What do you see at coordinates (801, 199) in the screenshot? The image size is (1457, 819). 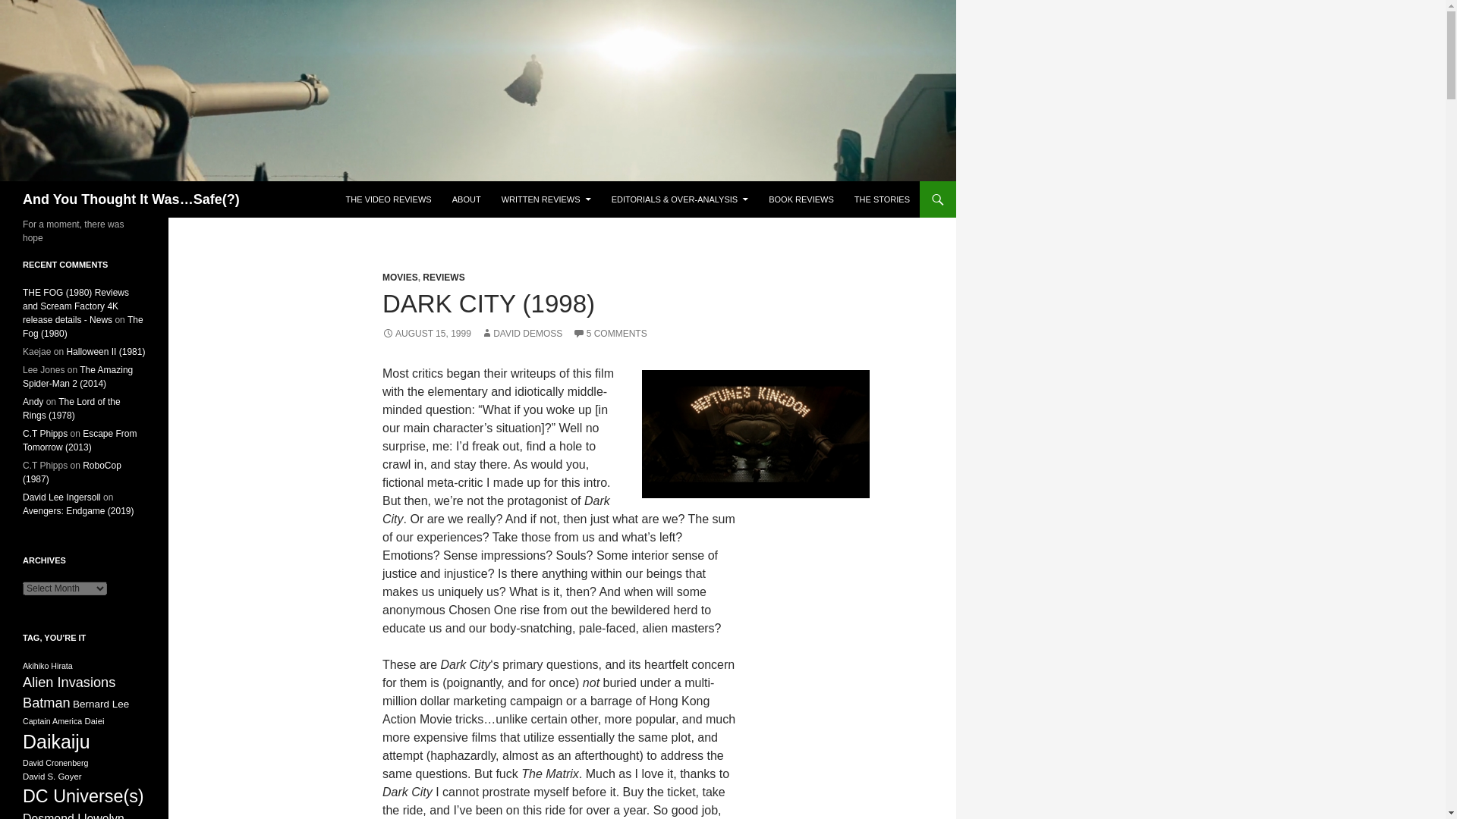 I see `BOOK REVIEWS` at bounding box center [801, 199].